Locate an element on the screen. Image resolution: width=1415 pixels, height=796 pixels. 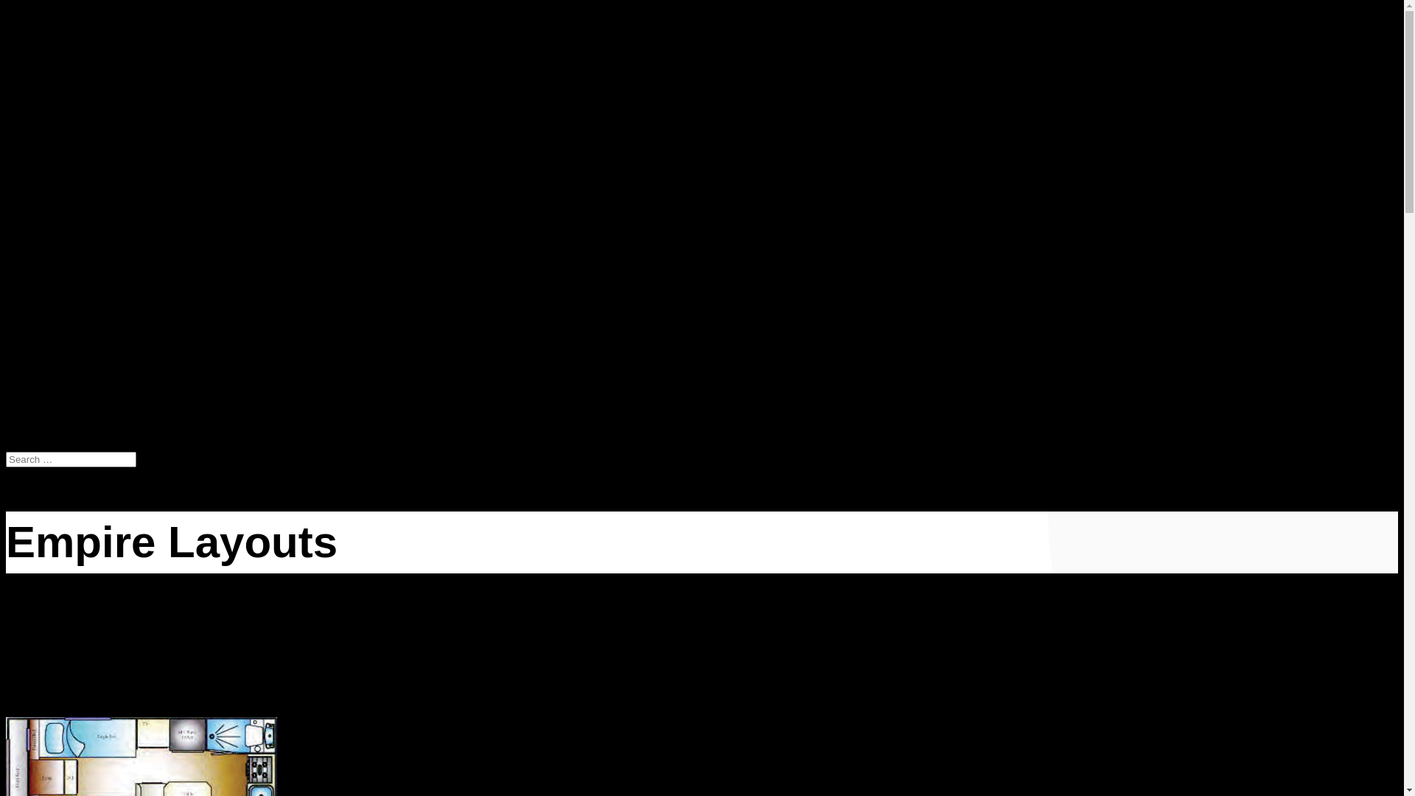
The Monte Carlo is located at coordinates (105, 380).